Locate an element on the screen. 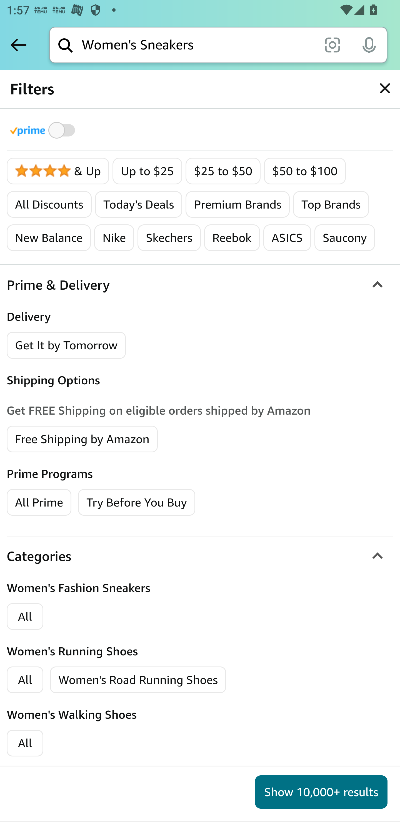  All Prime is located at coordinates (39, 502).